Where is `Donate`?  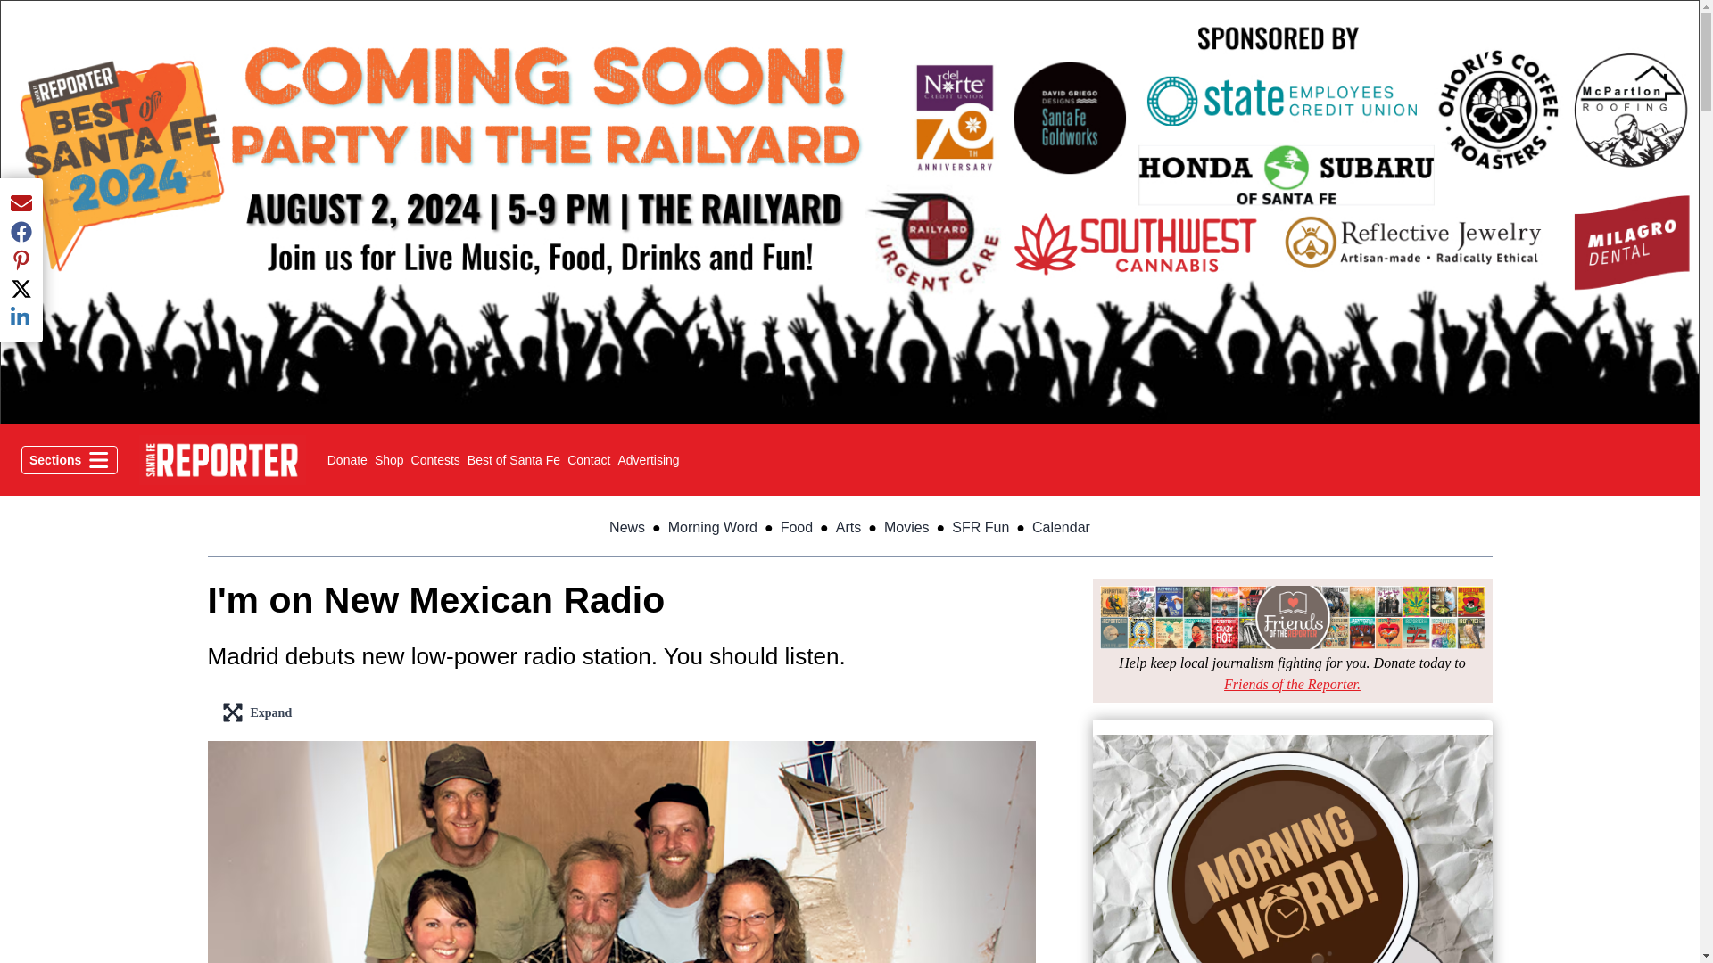 Donate is located at coordinates (514, 460).